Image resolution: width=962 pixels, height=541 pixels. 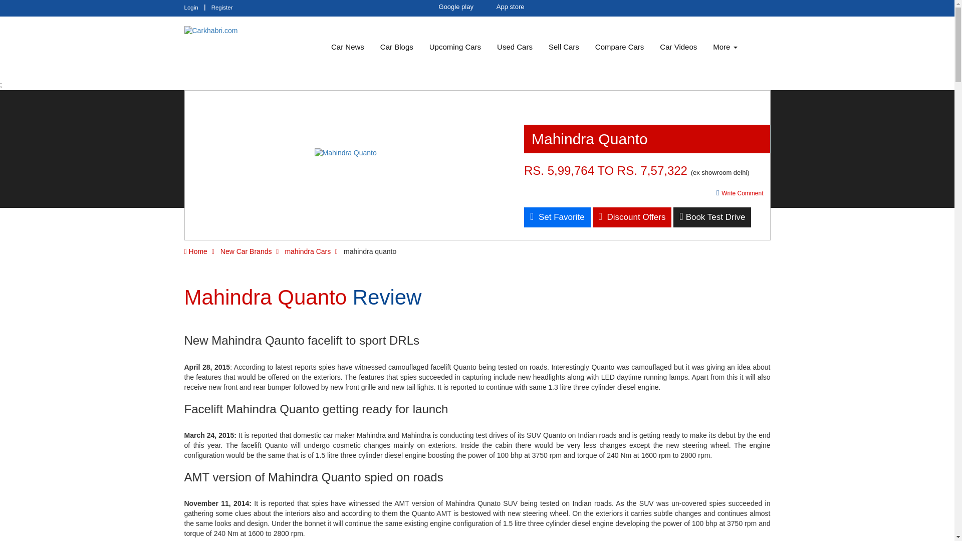 I want to click on Set Favorite, so click(x=557, y=217).